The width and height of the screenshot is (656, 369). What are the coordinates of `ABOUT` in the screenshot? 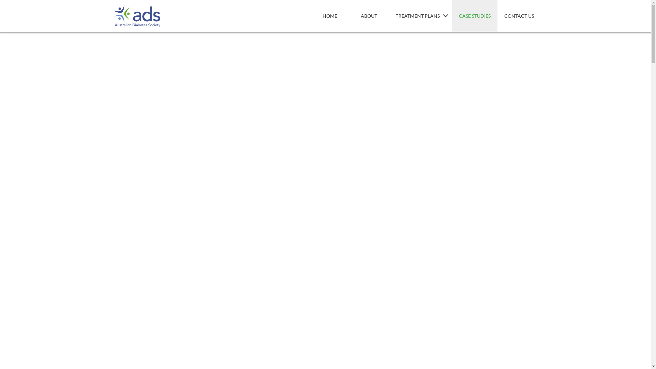 It's located at (369, 16).